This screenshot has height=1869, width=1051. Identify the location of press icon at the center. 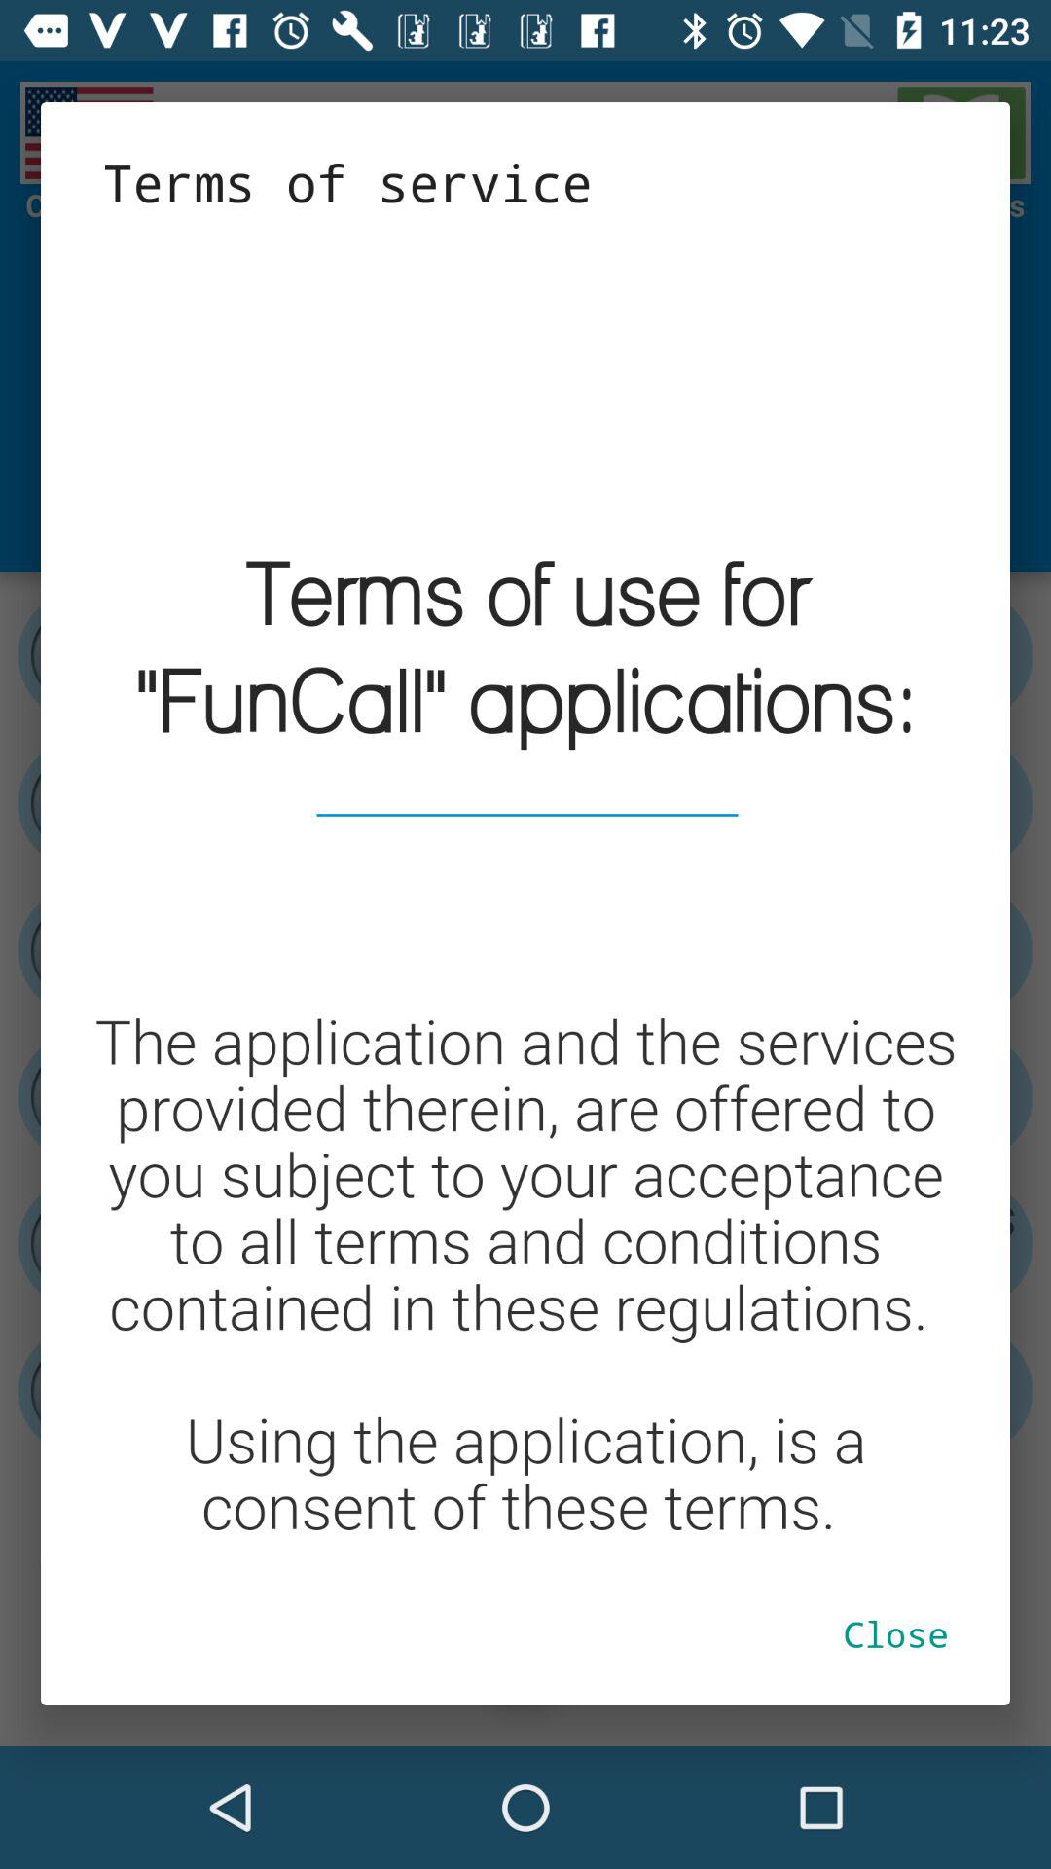
(525, 890).